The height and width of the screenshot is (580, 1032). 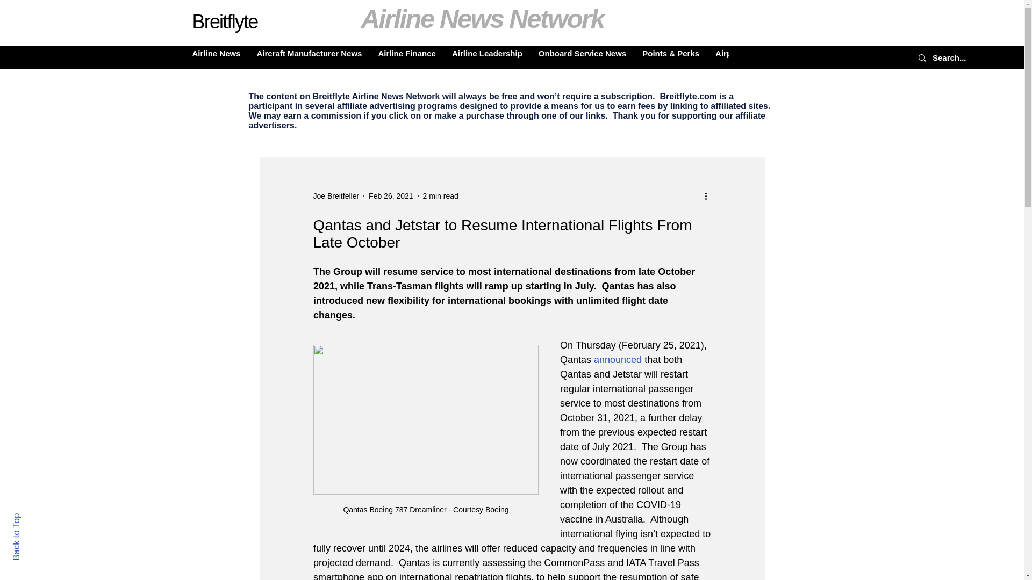 What do you see at coordinates (391, 195) in the screenshot?
I see `Feb 26, 2021` at bounding box center [391, 195].